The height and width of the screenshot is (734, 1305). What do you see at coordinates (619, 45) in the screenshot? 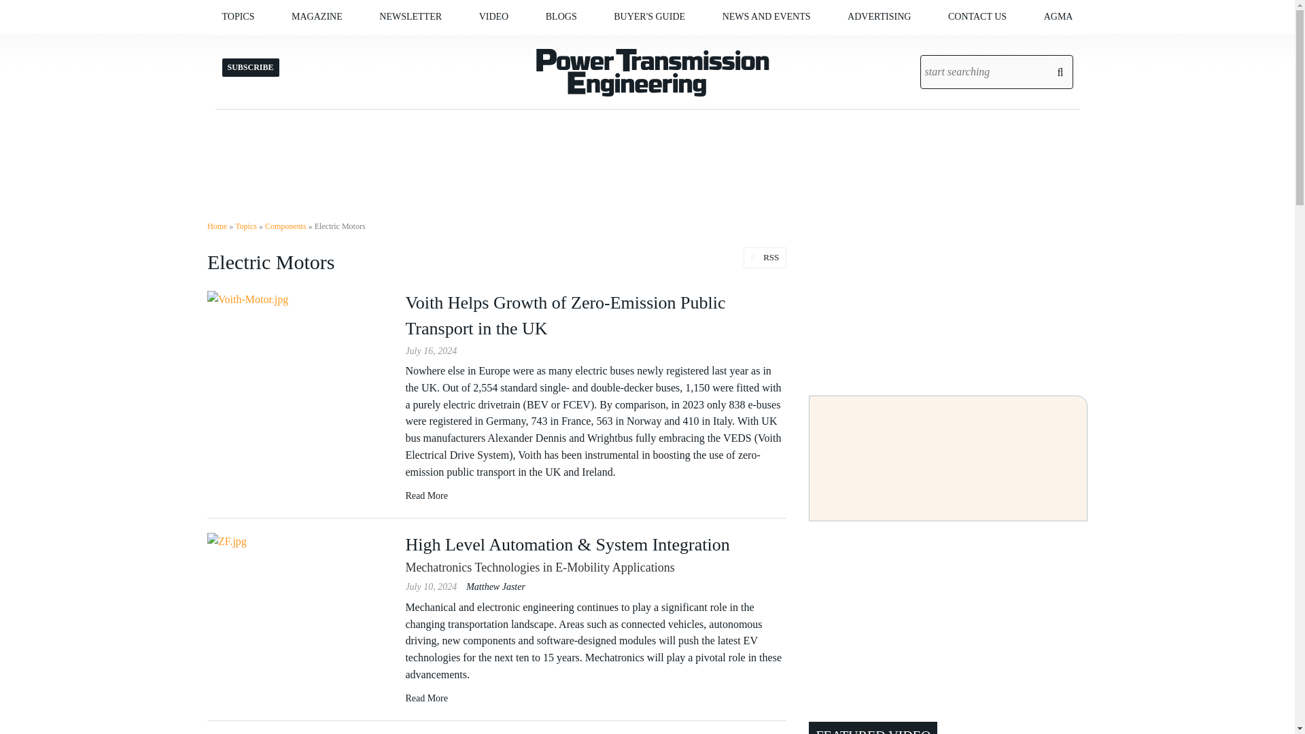
I see `EDITORS CHOICE` at bounding box center [619, 45].